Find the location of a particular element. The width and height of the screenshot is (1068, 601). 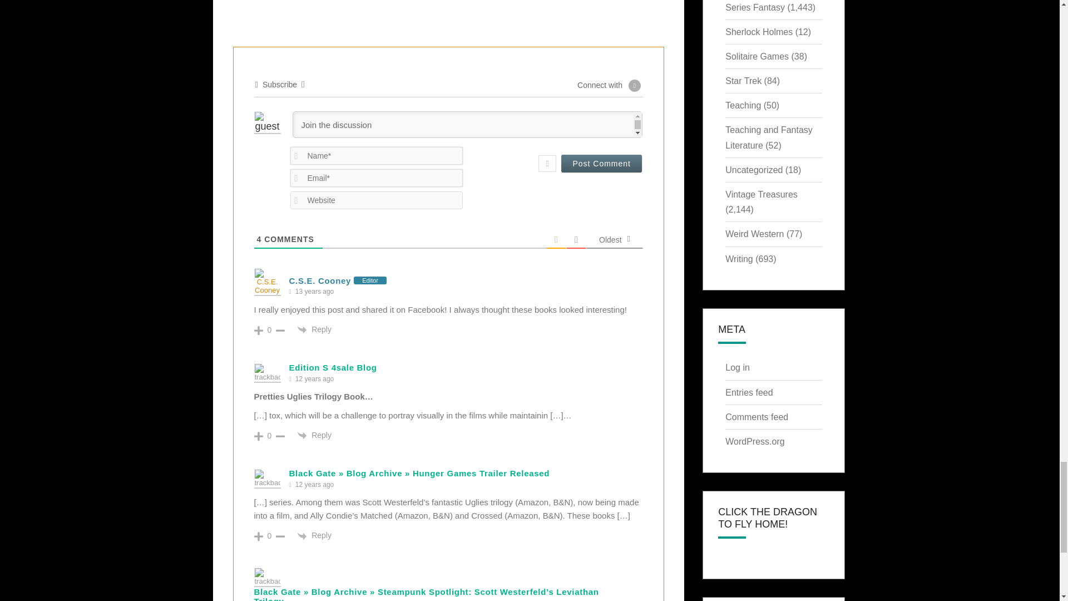

Tuesday, July 26, 2011 9:19 pm is located at coordinates (314, 292).